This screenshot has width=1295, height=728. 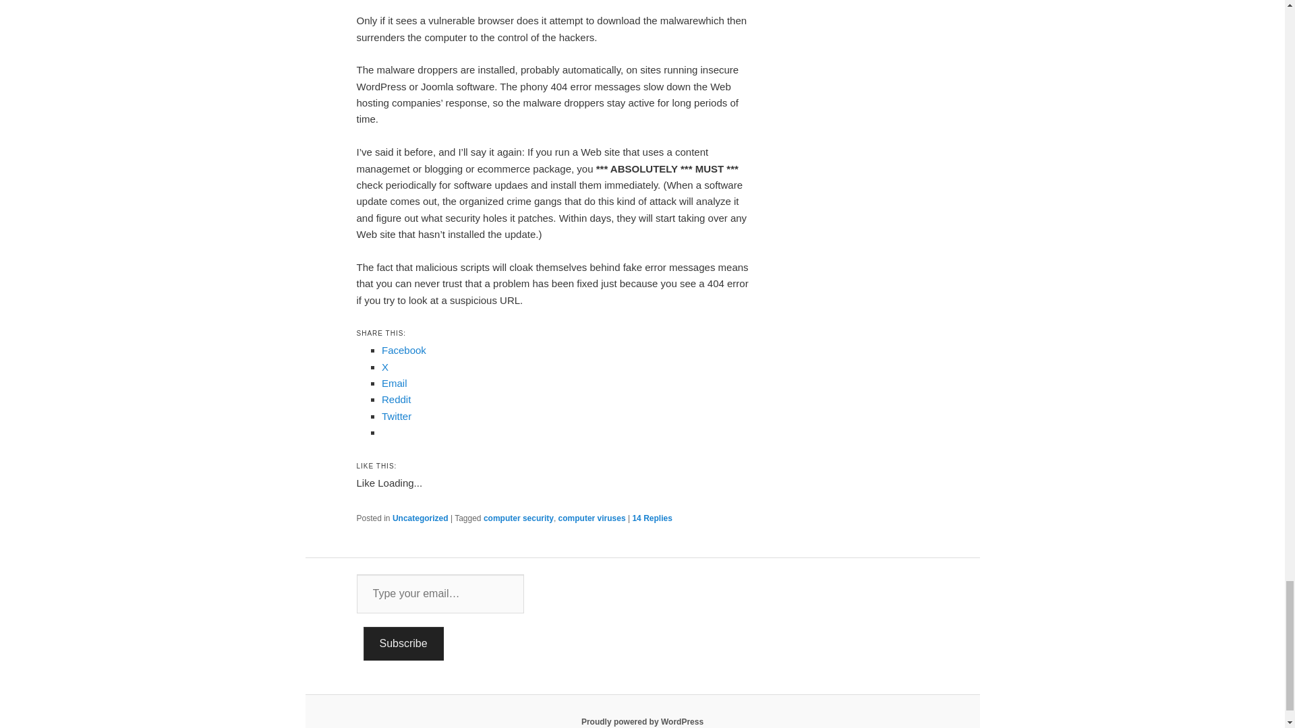 I want to click on Reddit, so click(x=396, y=399).